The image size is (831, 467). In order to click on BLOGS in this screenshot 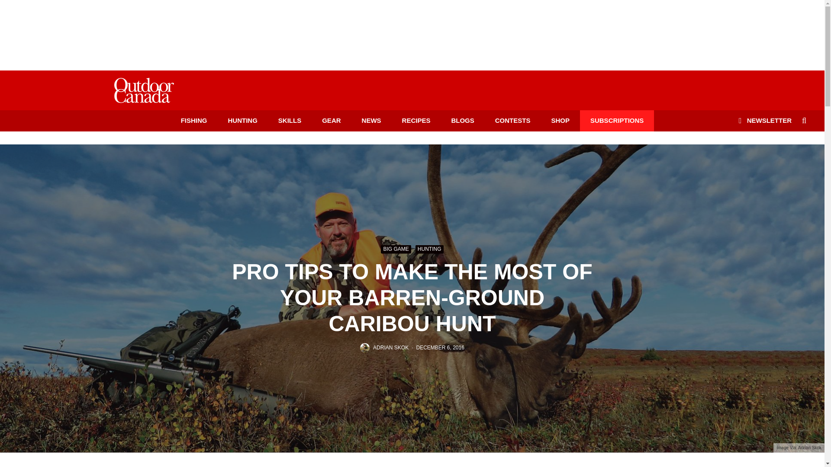, I will do `click(462, 120)`.